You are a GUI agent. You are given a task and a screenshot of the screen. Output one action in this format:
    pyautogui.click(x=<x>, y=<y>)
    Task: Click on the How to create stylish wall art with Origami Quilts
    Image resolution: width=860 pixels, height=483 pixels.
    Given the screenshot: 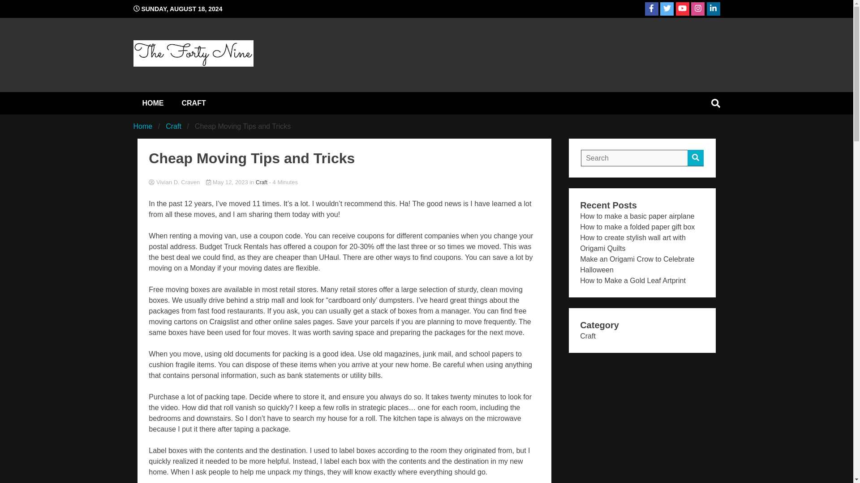 What is the action you would take?
    pyautogui.click(x=632, y=242)
    